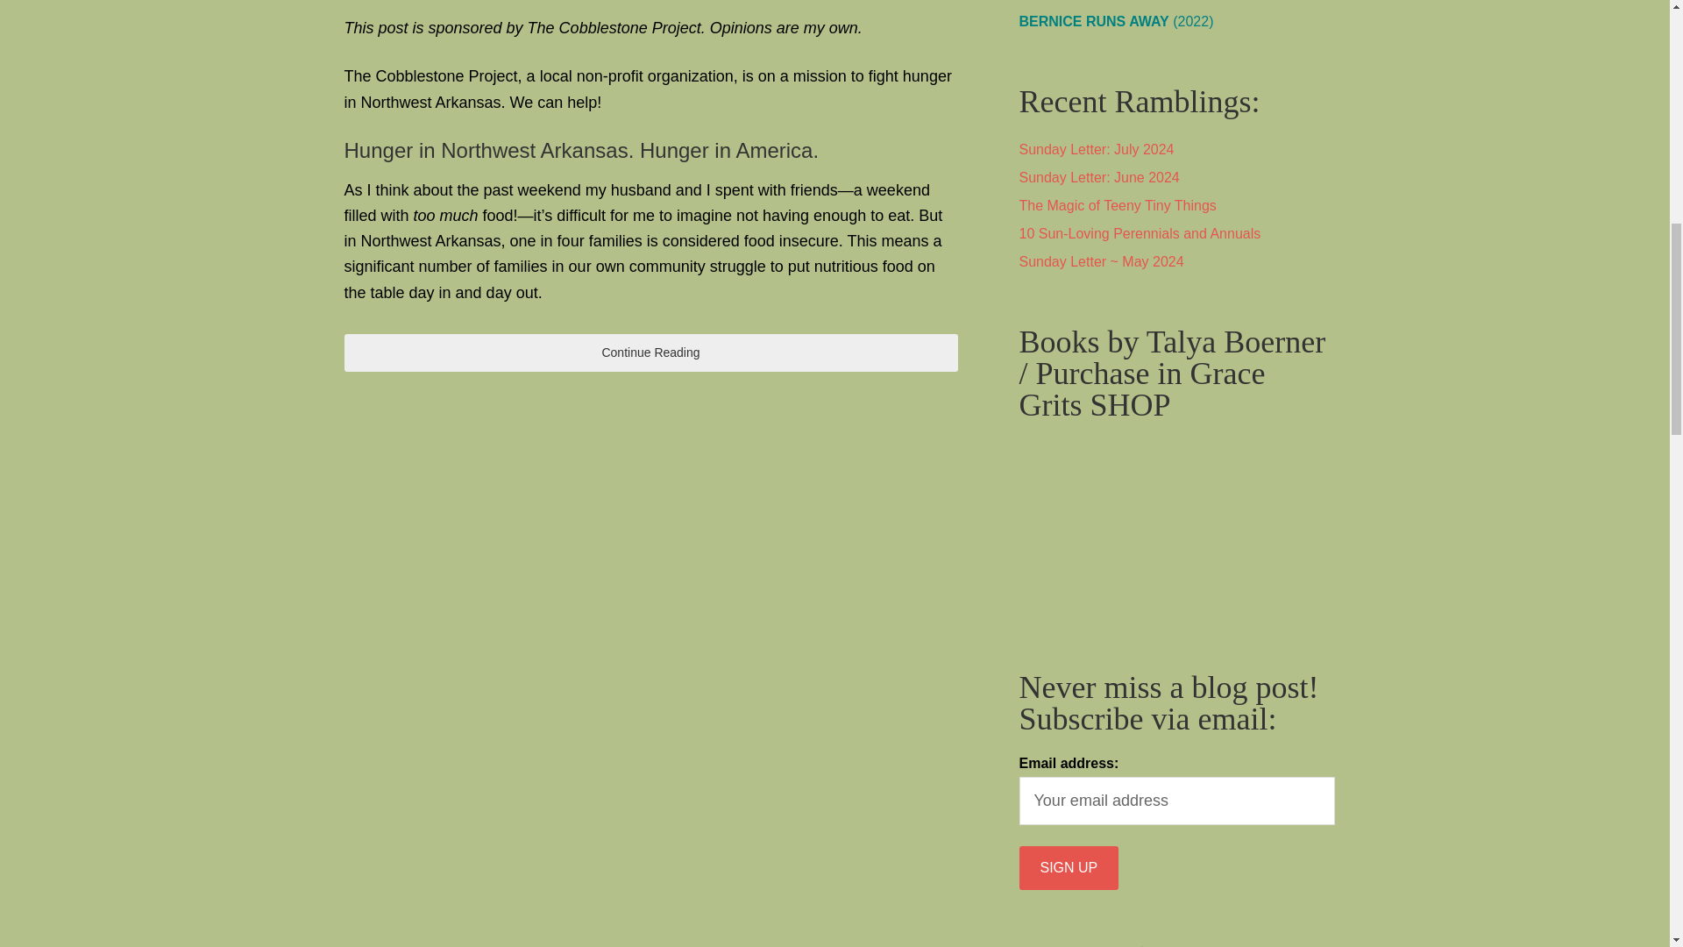 Image resolution: width=1683 pixels, height=947 pixels. Describe the element at coordinates (1140, 233) in the screenshot. I see `10 Sun-Loving Perennials and Annuals` at that location.